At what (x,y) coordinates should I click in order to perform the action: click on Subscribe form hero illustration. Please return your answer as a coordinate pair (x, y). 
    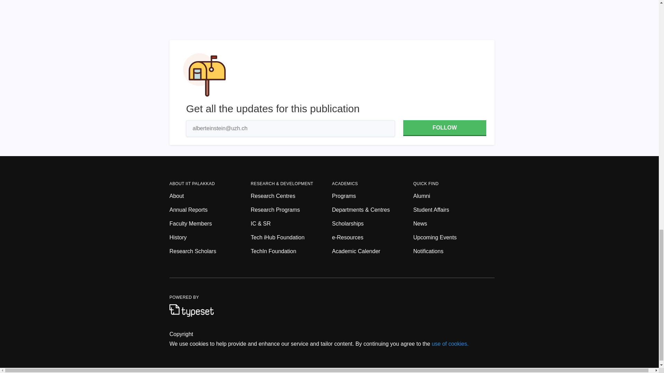
    Looking at the image, I should click on (204, 75).